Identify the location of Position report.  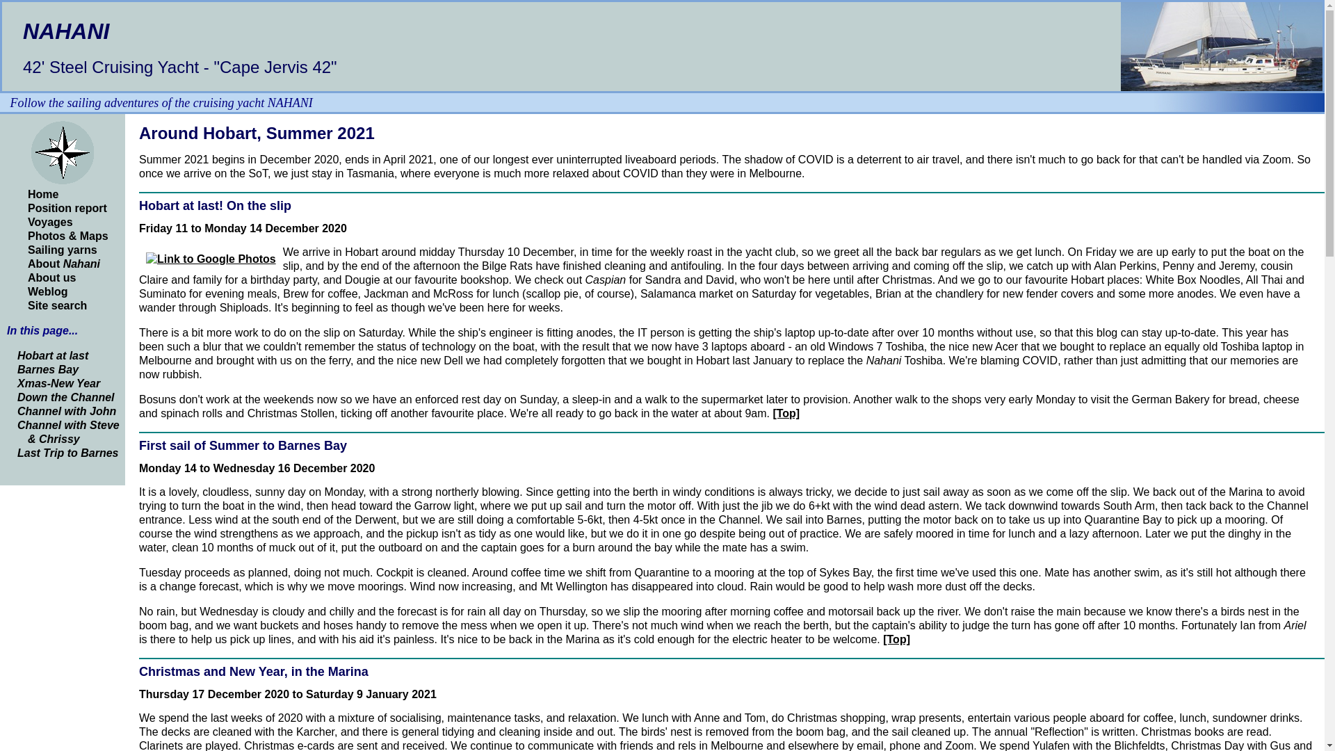
(67, 209).